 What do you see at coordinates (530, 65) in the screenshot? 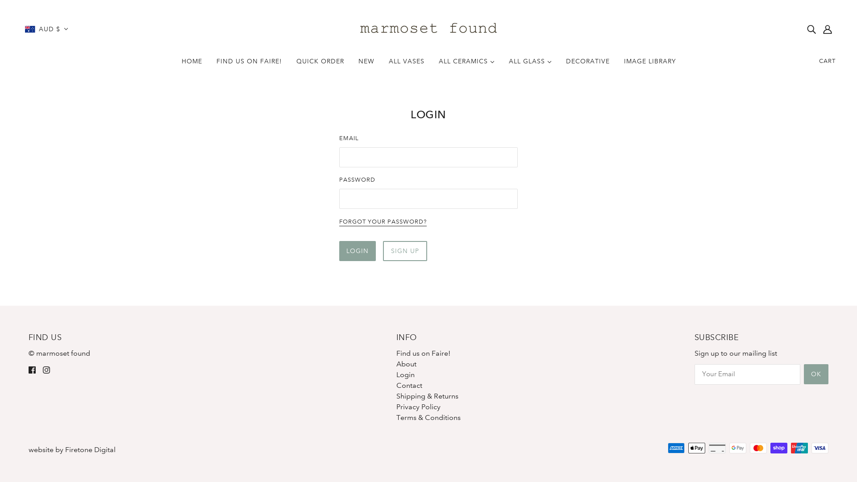
I see `ALL GLASS` at bounding box center [530, 65].